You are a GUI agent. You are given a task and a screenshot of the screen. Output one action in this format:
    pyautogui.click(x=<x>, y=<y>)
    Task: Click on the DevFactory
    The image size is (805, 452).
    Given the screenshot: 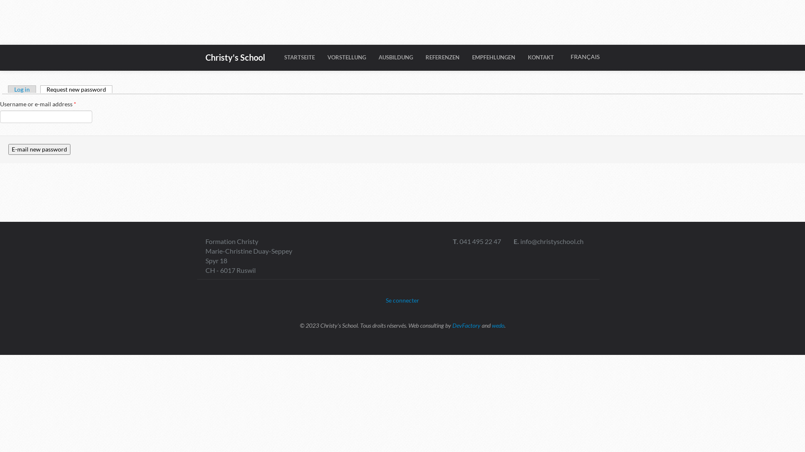 What is the action you would take?
    pyautogui.click(x=466, y=326)
    